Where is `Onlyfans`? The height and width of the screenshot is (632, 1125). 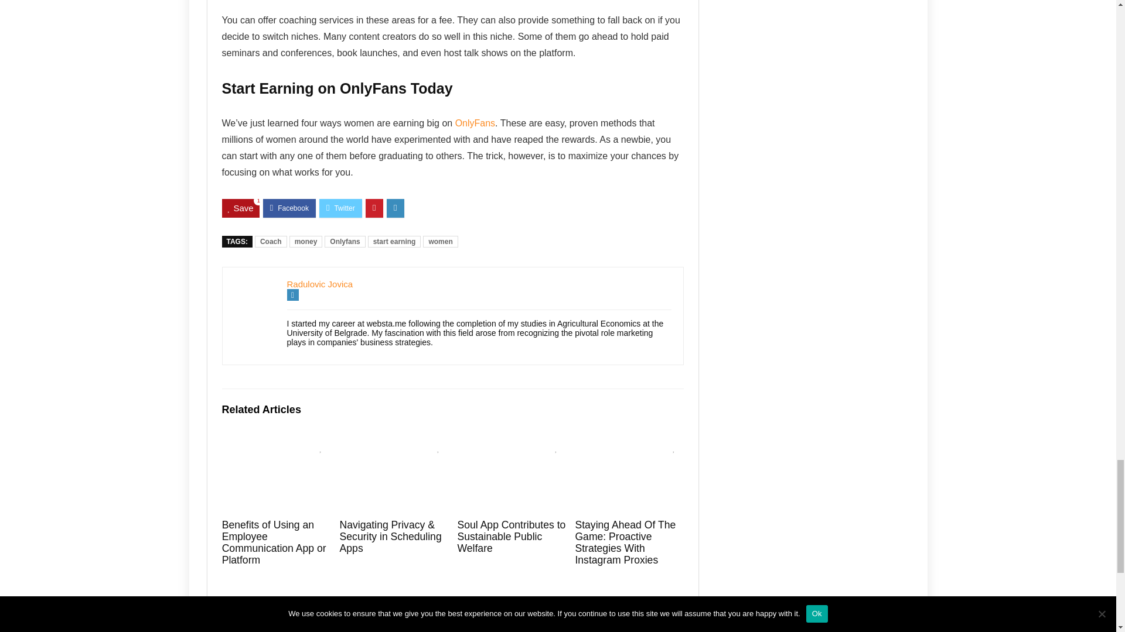 Onlyfans is located at coordinates (345, 241).